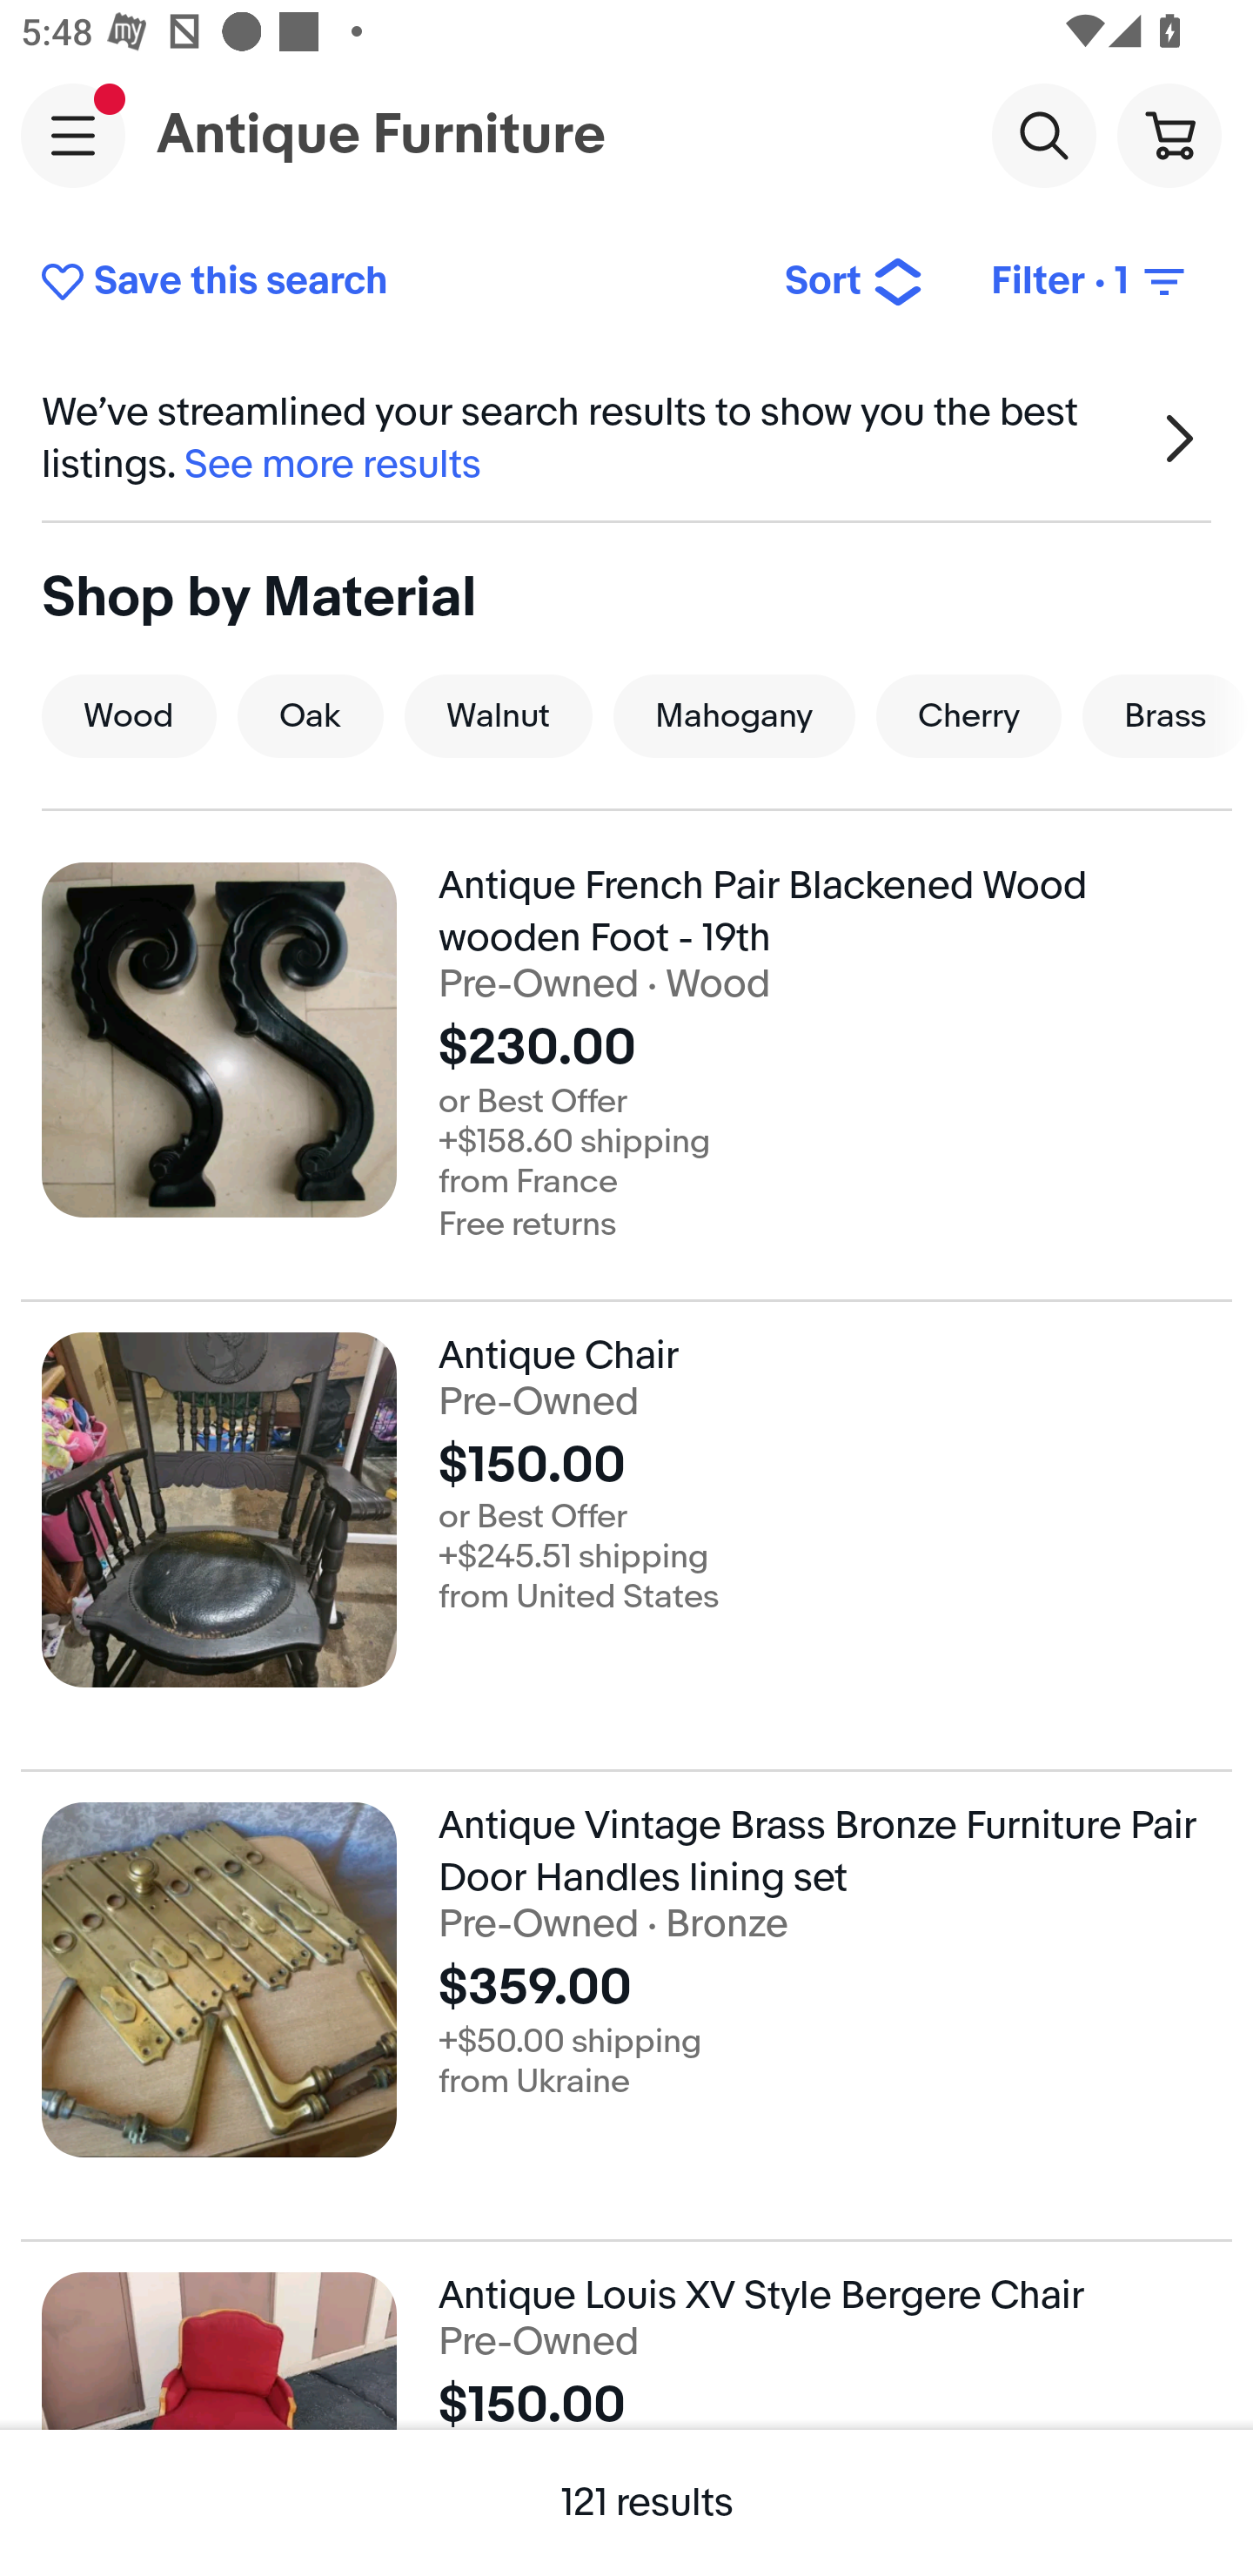 This screenshot has width=1253, height=2576. Describe the element at coordinates (1169, 134) in the screenshot. I see `Cart button shopping cart` at that location.